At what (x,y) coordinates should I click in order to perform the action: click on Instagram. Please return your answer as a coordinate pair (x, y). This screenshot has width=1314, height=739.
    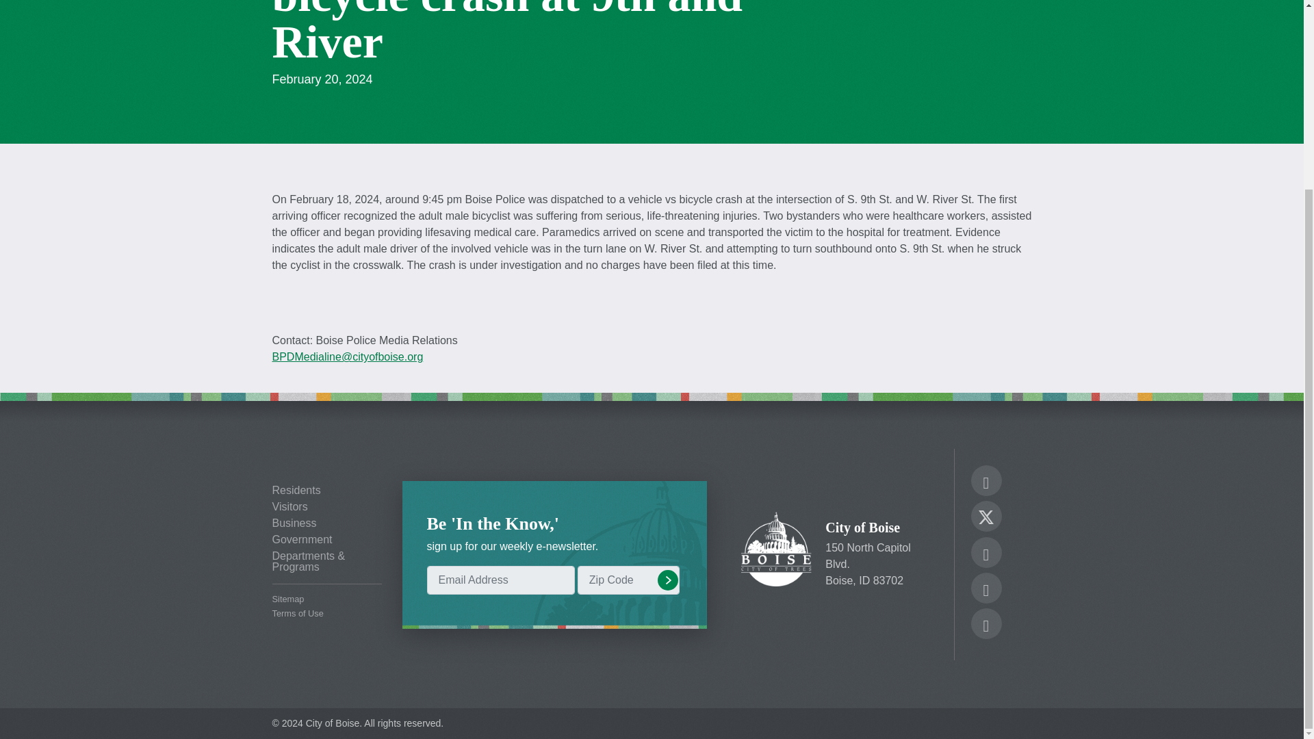
    Looking at the image, I should click on (985, 554).